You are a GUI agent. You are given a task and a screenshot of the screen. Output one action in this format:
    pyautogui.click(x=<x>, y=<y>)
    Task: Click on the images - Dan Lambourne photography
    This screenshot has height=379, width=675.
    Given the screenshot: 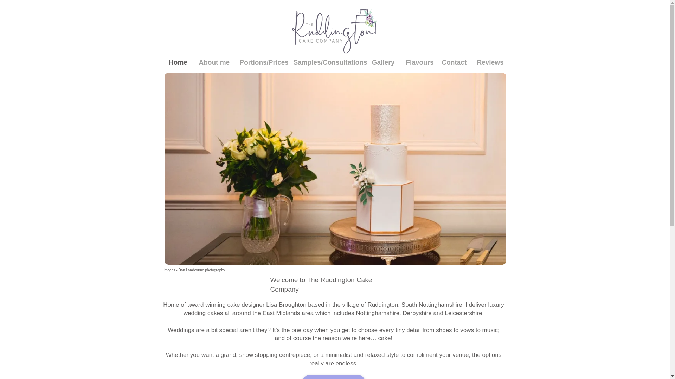 What is the action you would take?
    pyautogui.click(x=195, y=270)
    